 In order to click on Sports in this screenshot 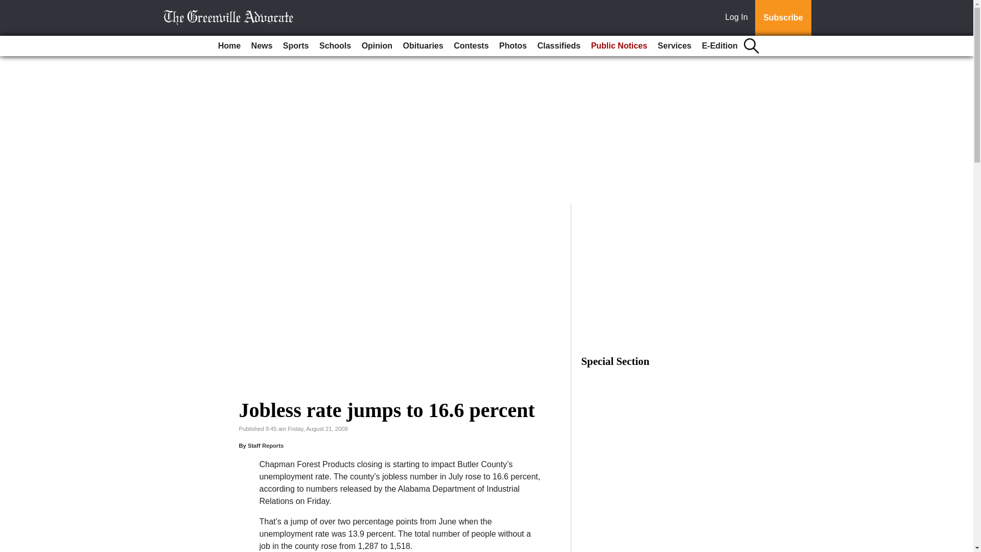, I will do `click(295, 46)`.